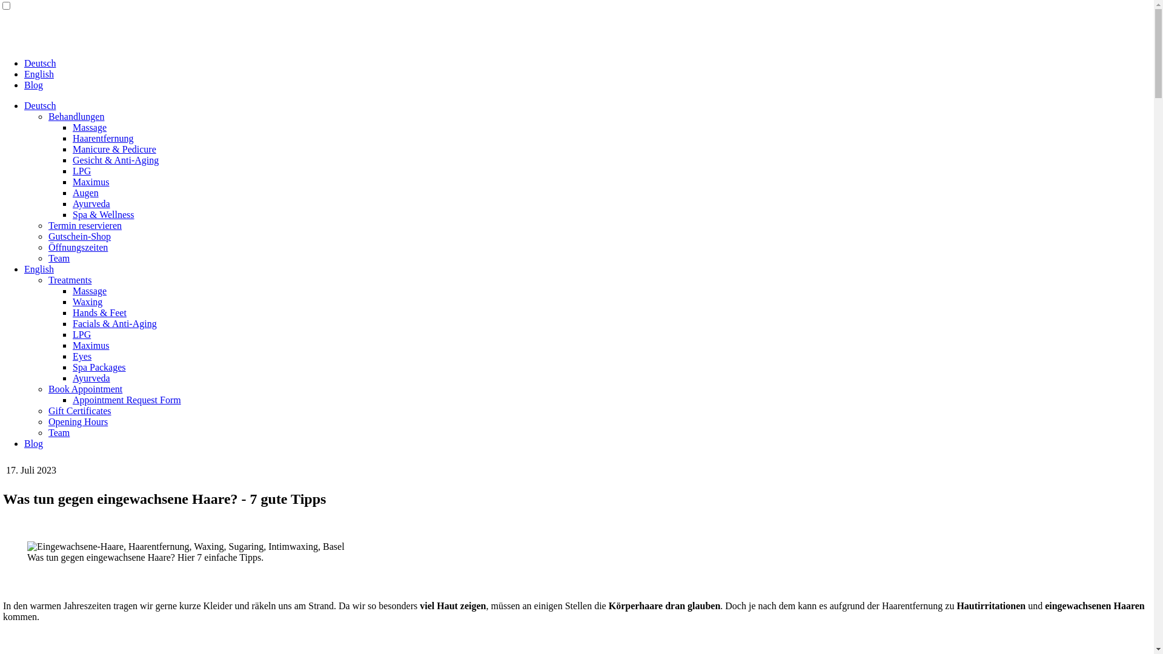 The width and height of the screenshot is (1163, 654). I want to click on Hands & Feet, so click(99, 312).